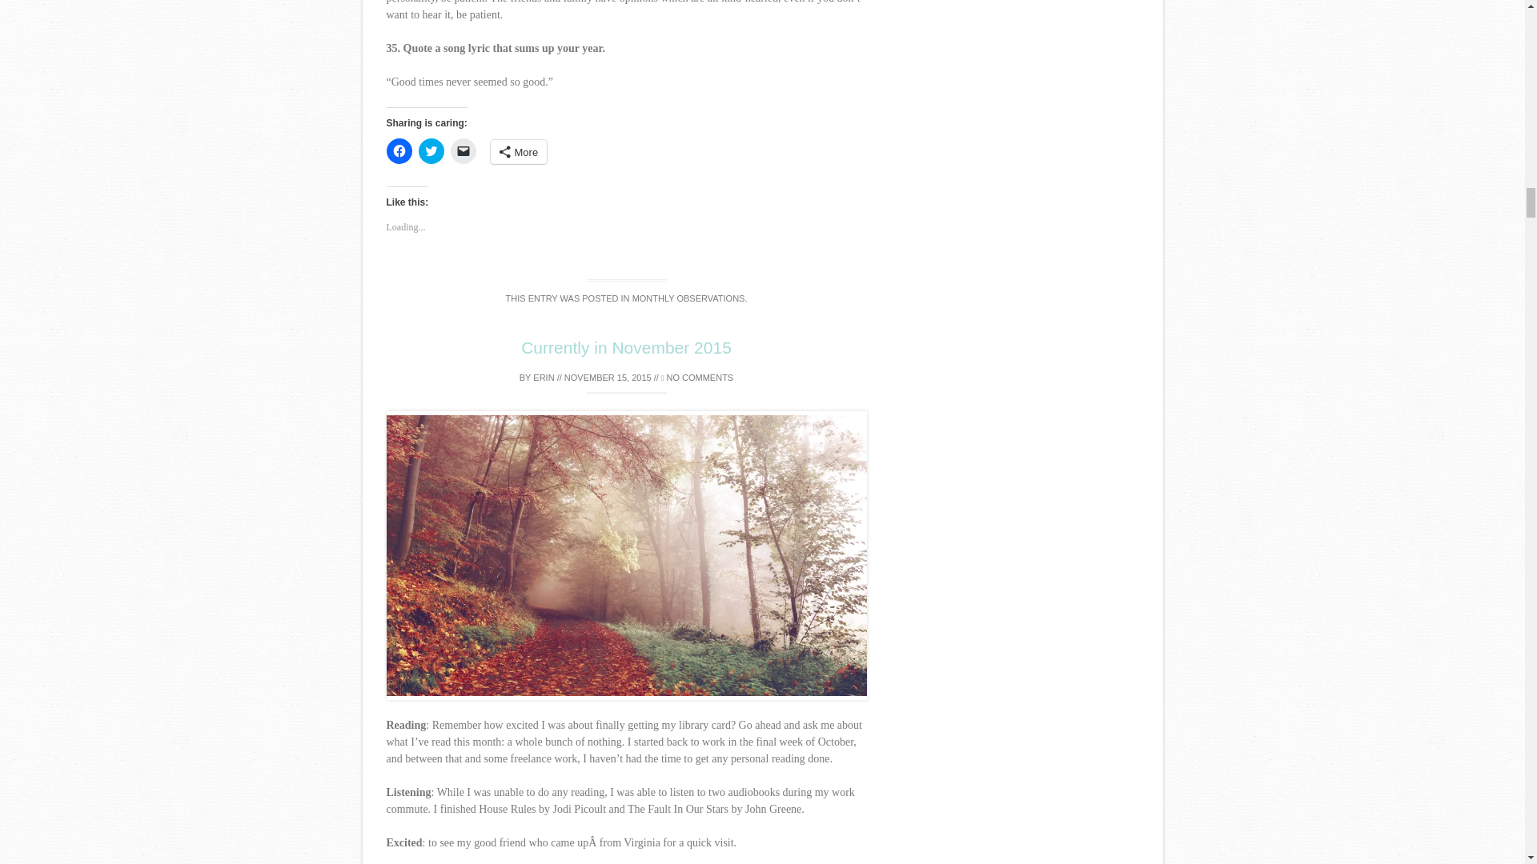  I want to click on ERIN, so click(543, 378).